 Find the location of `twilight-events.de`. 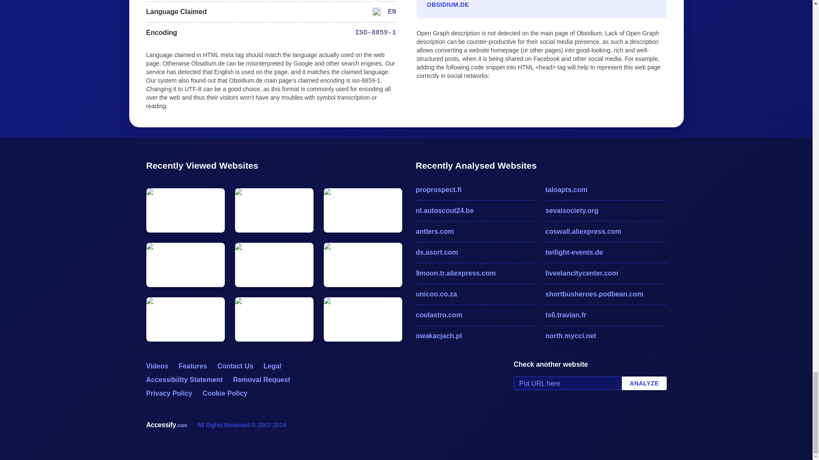

twilight-events.de is located at coordinates (606, 252).